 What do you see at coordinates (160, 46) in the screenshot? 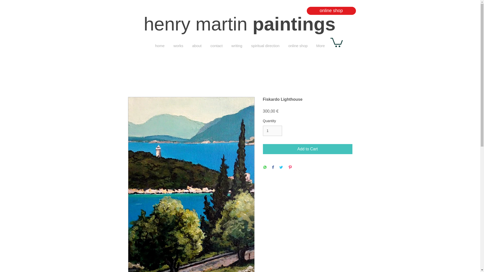
I see `home` at bounding box center [160, 46].